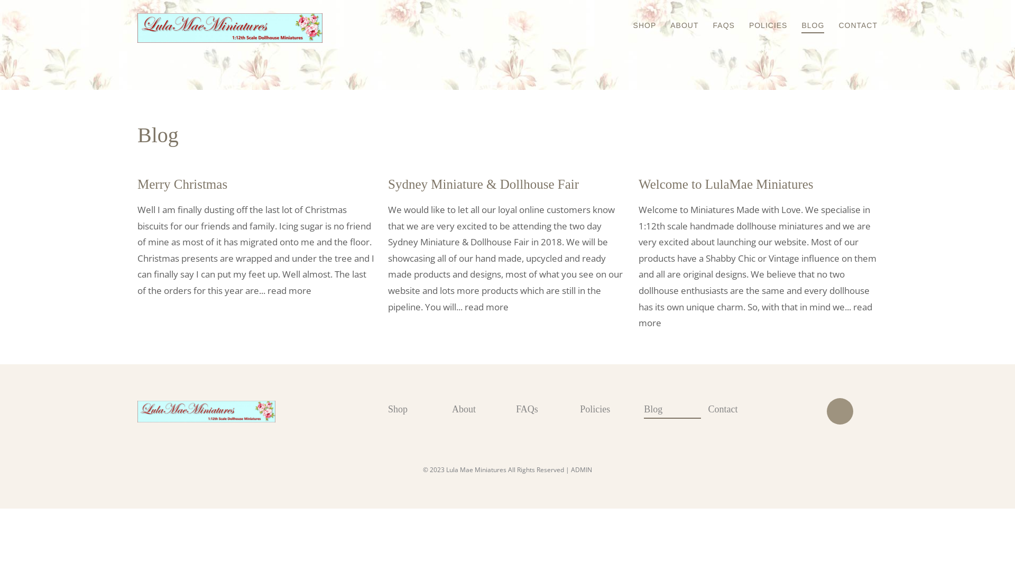 The width and height of the screenshot is (1015, 571). What do you see at coordinates (718, 18) in the screenshot?
I see `FAQS` at bounding box center [718, 18].